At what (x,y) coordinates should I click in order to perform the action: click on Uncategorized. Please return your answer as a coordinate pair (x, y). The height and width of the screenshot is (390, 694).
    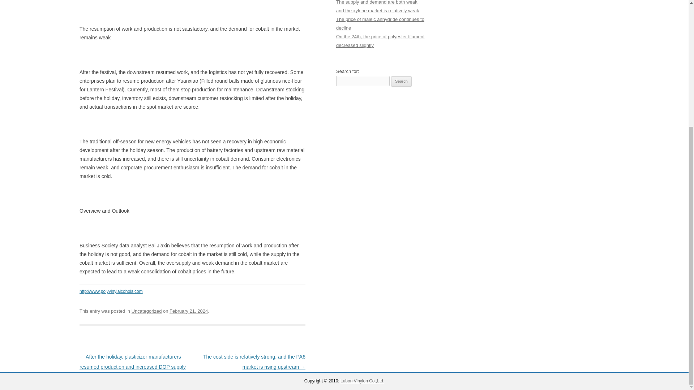
    Looking at the image, I should click on (147, 311).